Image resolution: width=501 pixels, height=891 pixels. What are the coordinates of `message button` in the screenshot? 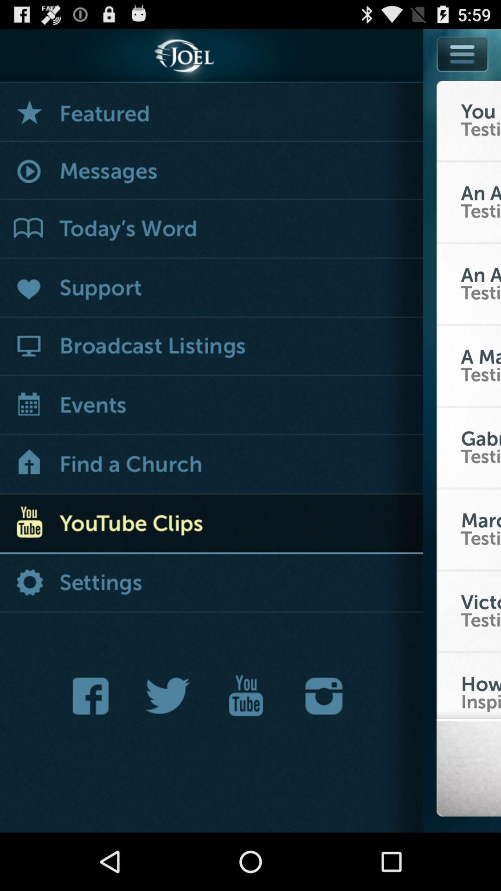 It's located at (212, 172).